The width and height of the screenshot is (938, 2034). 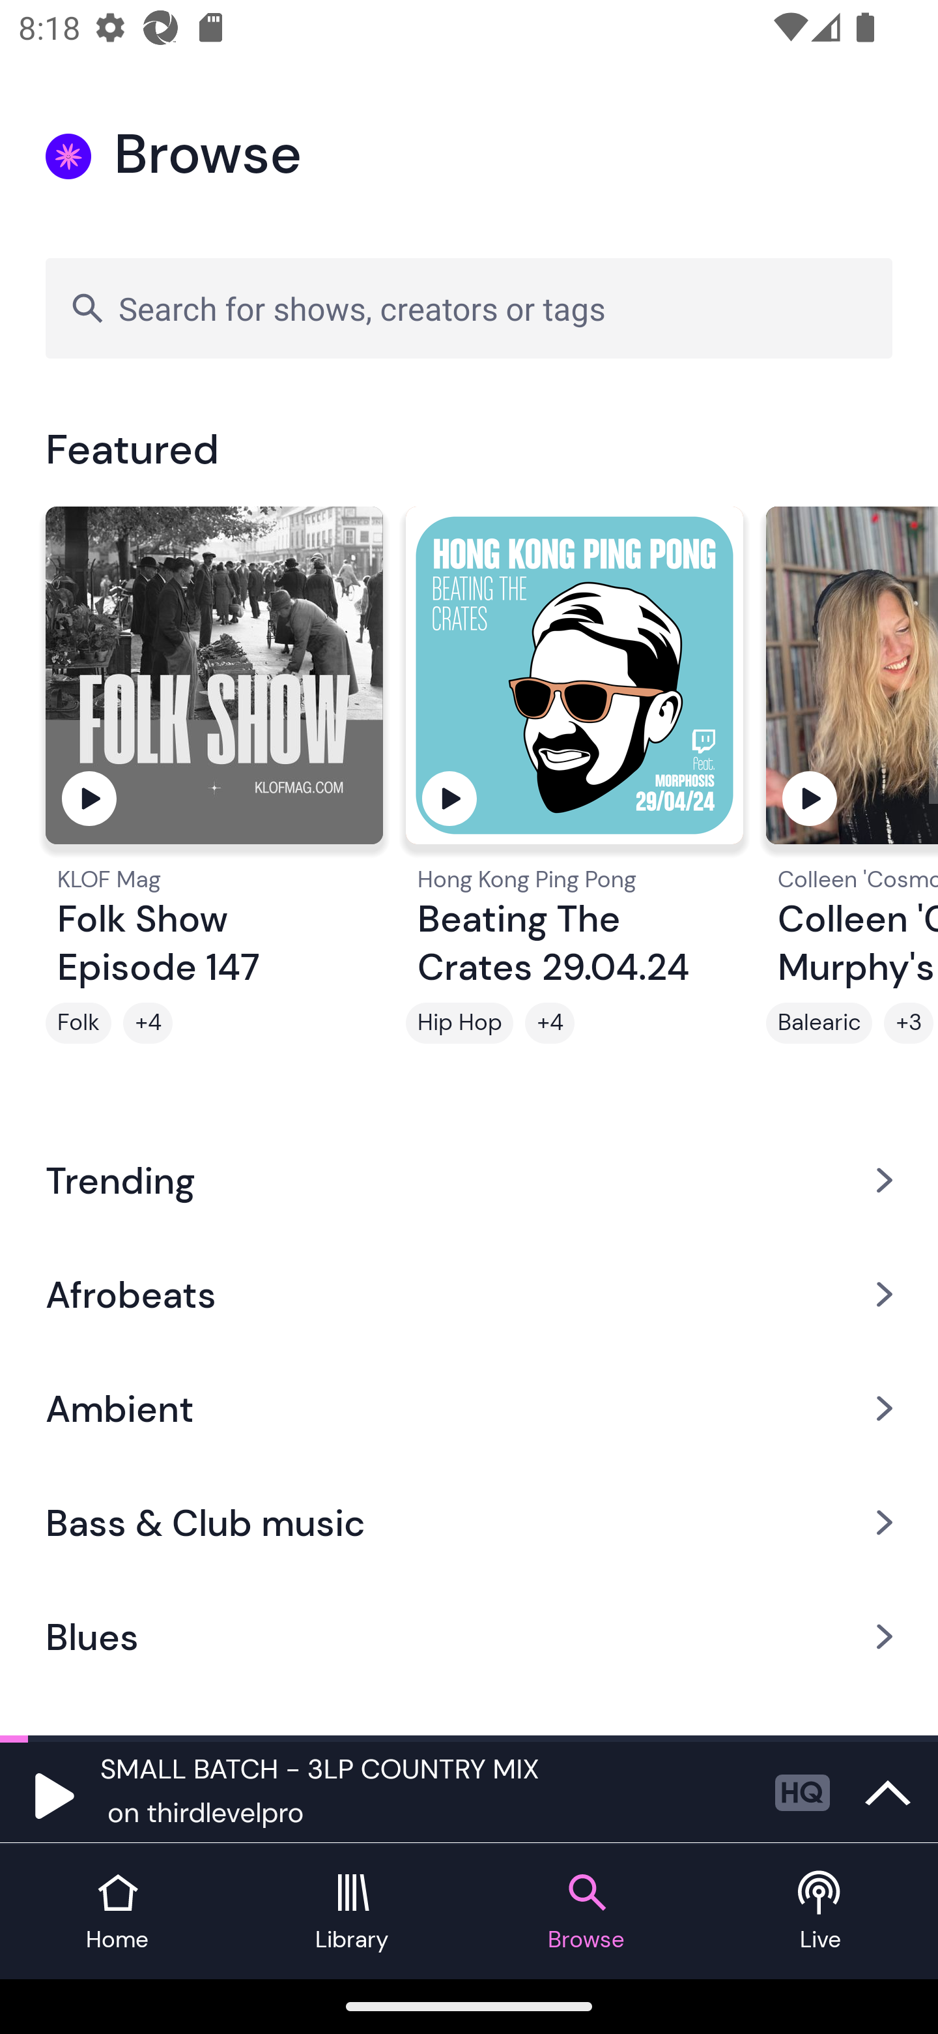 I want to click on Folk, so click(x=78, y=1023).